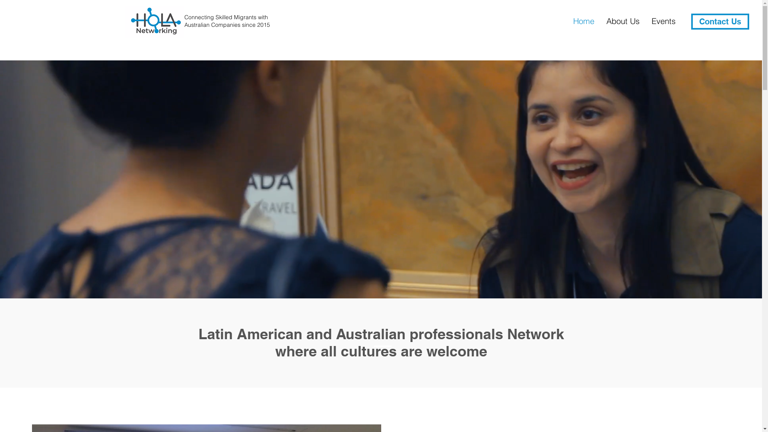  I want to click on Hola Networking_PNG_white.png, so click(155, 22).